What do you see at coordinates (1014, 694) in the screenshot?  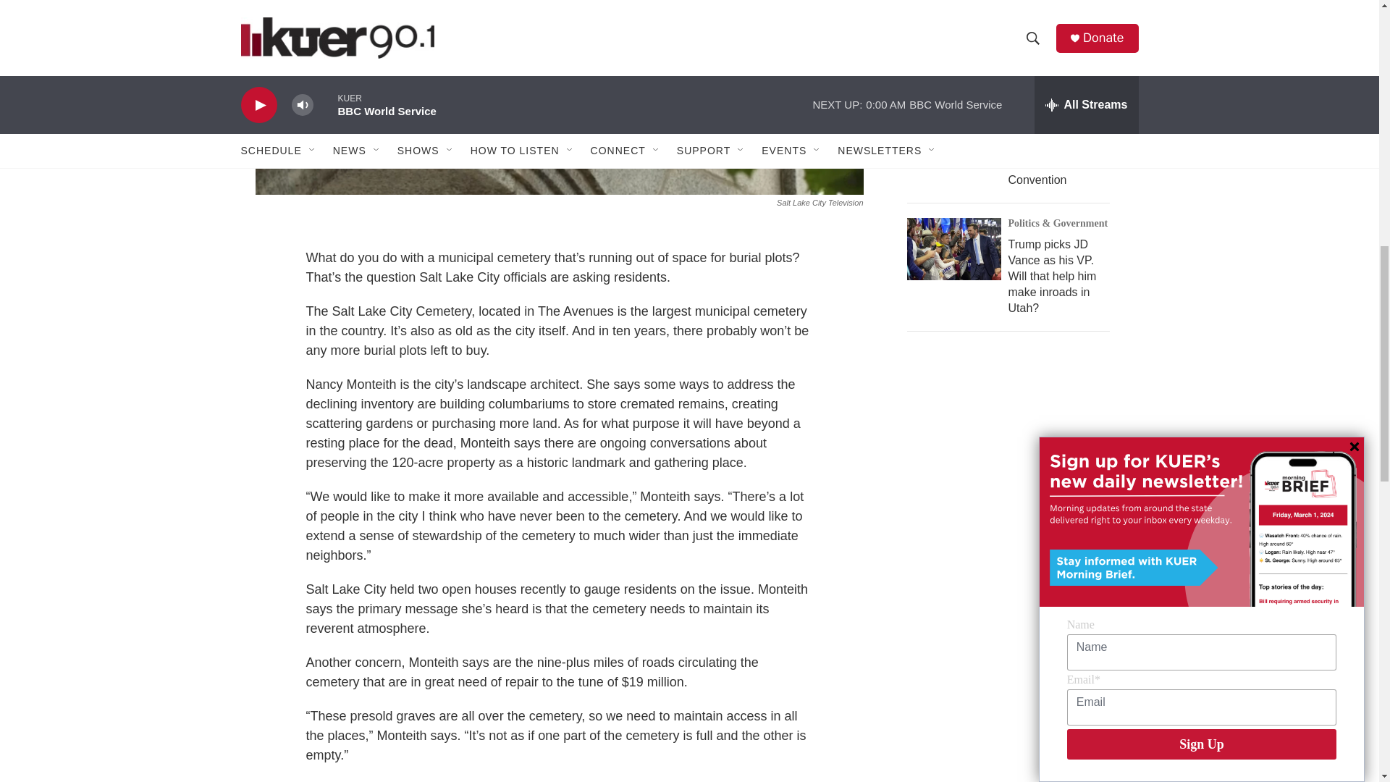 I see `3rd party ad content` at bounding box center [1014, 694].